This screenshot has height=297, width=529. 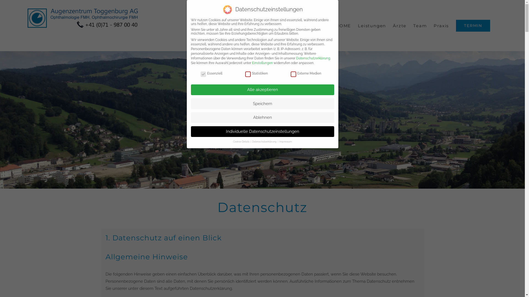 What do you see at coordinates (262, 103) in the screenshot?
I see `Speichern` at bounding box center [262, 103].